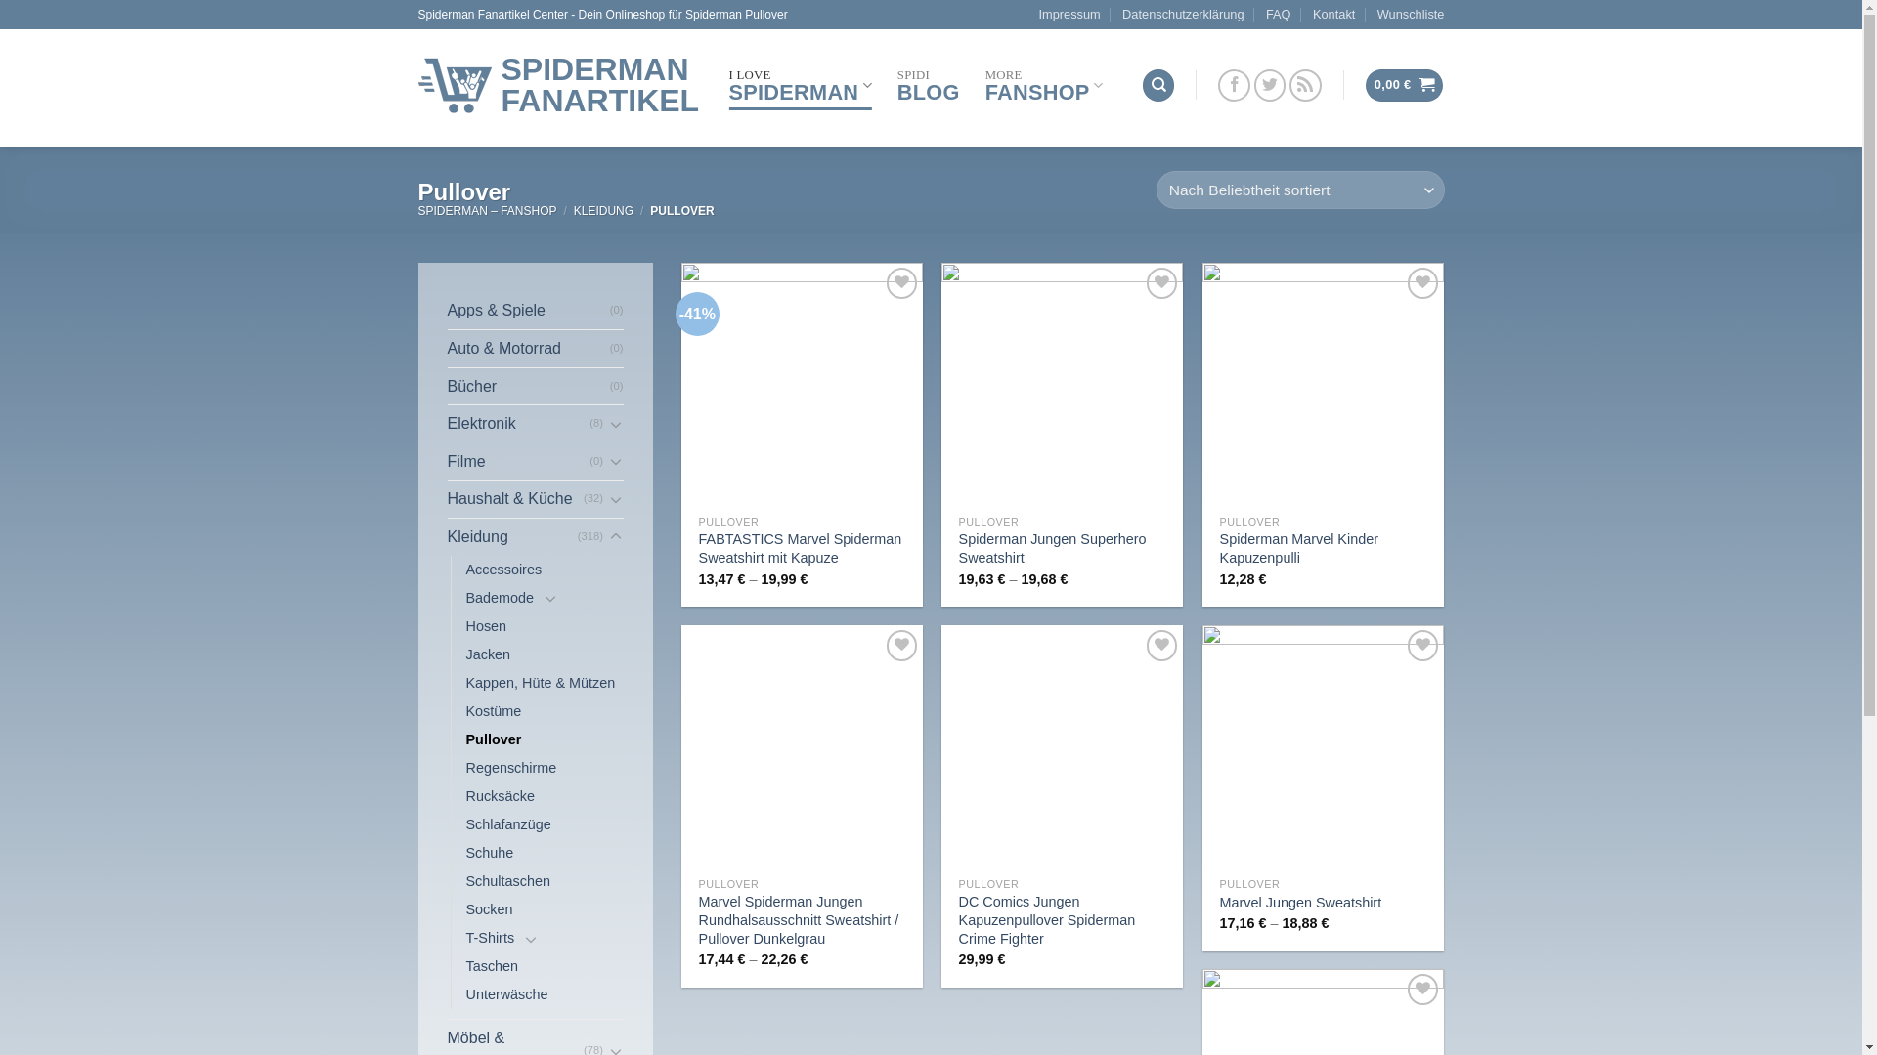 This screenshot has width=1877, height=1055. What do you see at coordinates (604, 211) in the screenshot?
I see `KLEIDUNG` at bounding box center [604, 211].